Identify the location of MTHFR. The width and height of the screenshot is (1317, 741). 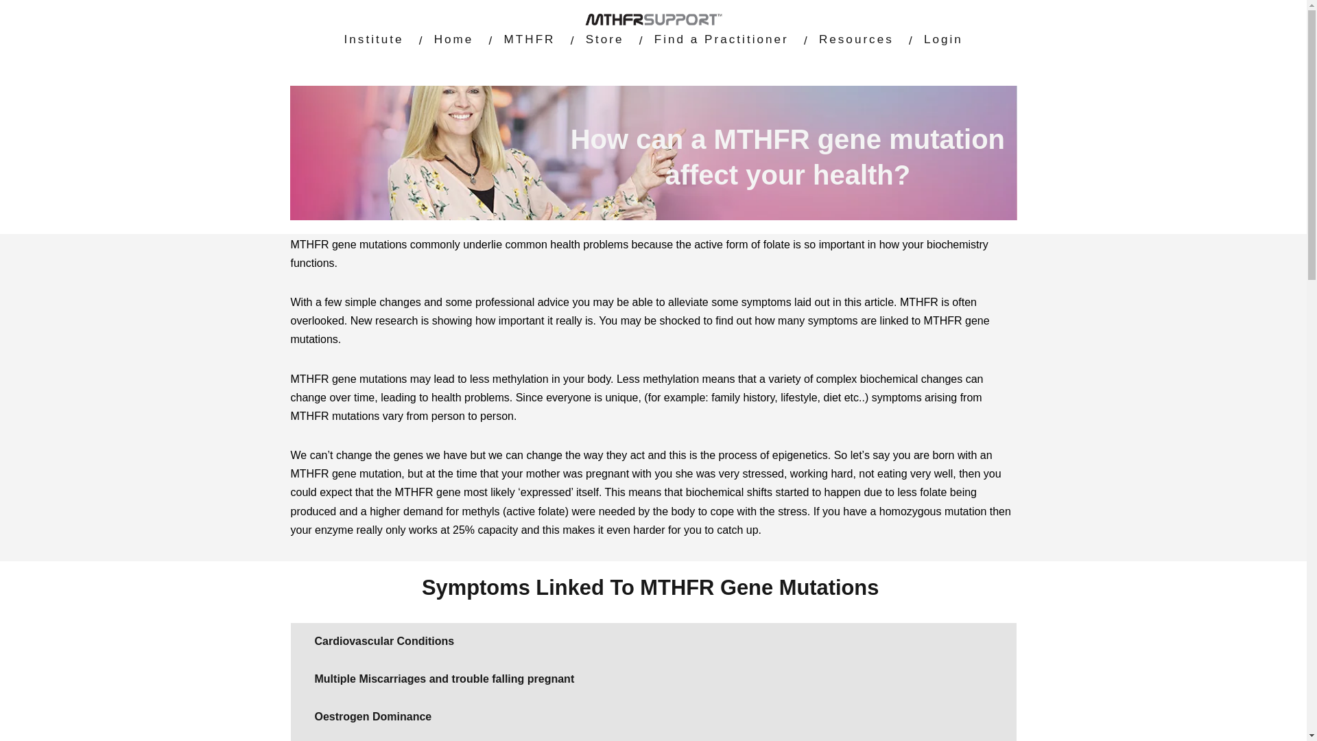
(530, 38).